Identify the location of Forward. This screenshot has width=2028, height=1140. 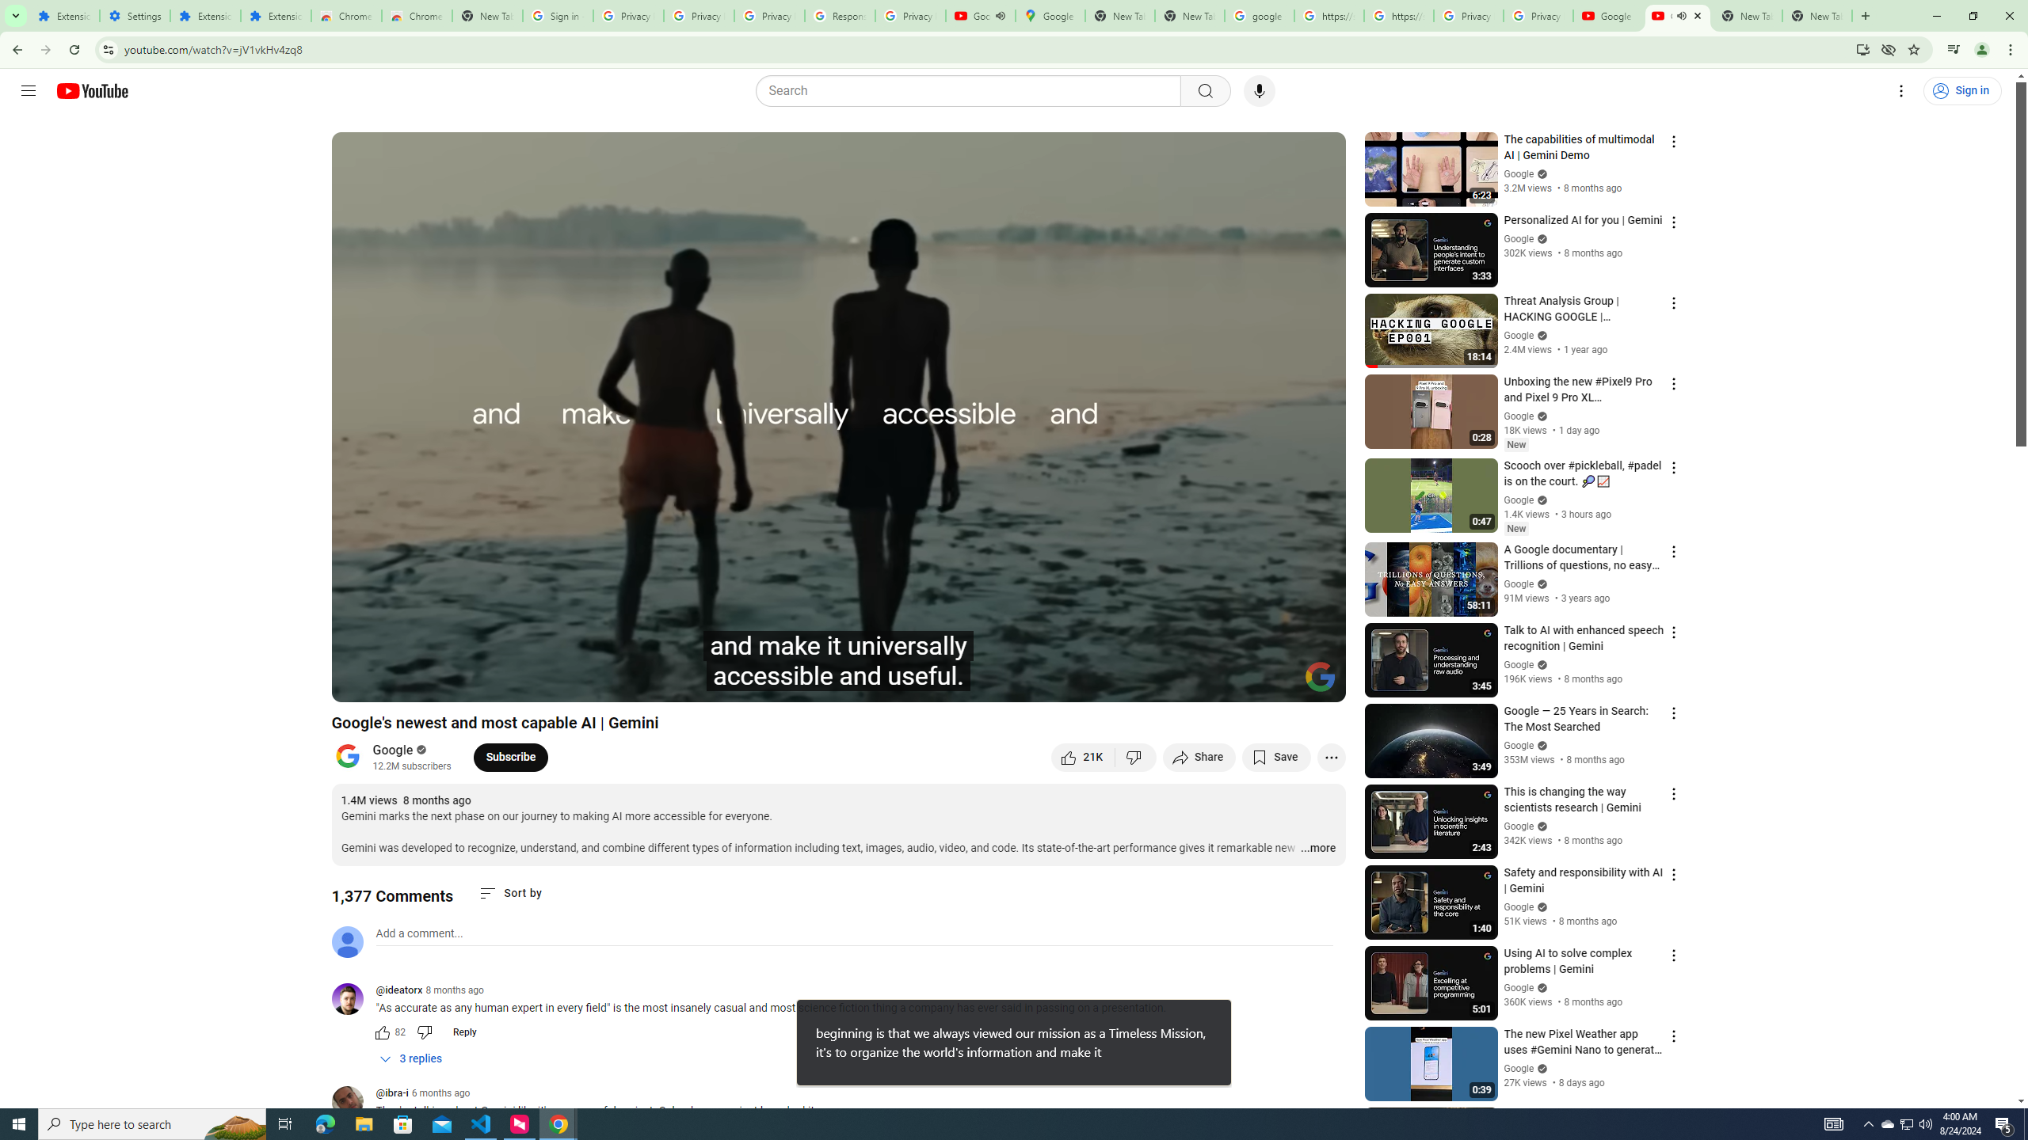
(45, 50).